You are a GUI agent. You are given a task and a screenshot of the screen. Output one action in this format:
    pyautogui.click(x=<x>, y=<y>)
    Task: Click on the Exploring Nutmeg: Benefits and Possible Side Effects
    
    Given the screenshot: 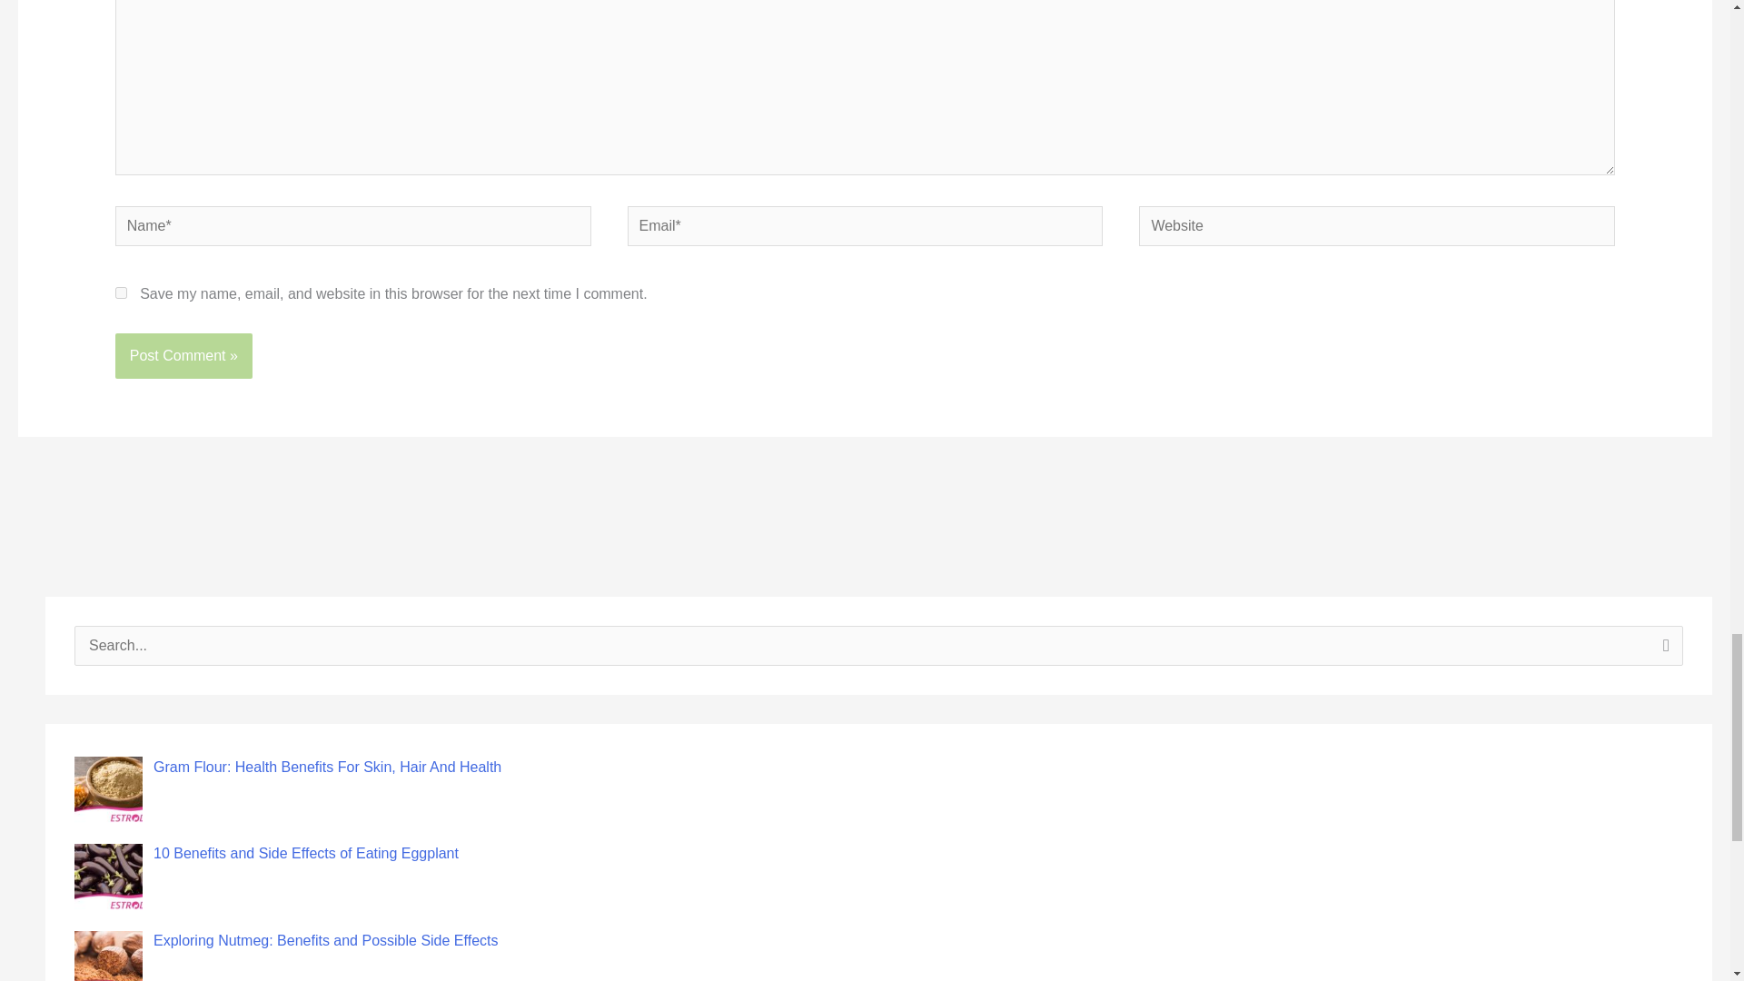 What is the action you would take?
    pyautogui.click(x=325, y=941)
    